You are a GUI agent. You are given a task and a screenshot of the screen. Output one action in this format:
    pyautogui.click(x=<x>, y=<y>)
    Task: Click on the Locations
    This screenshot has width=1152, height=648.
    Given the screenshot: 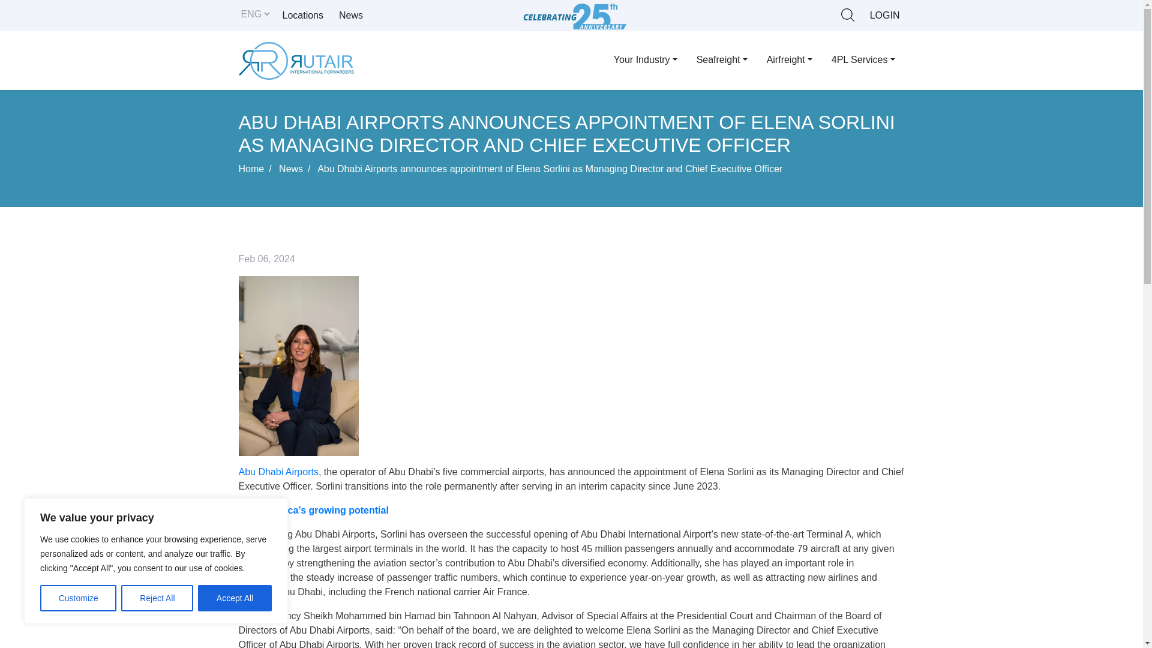 What is the action you would take?
    pyautogui.click(x=302, y=16)
    